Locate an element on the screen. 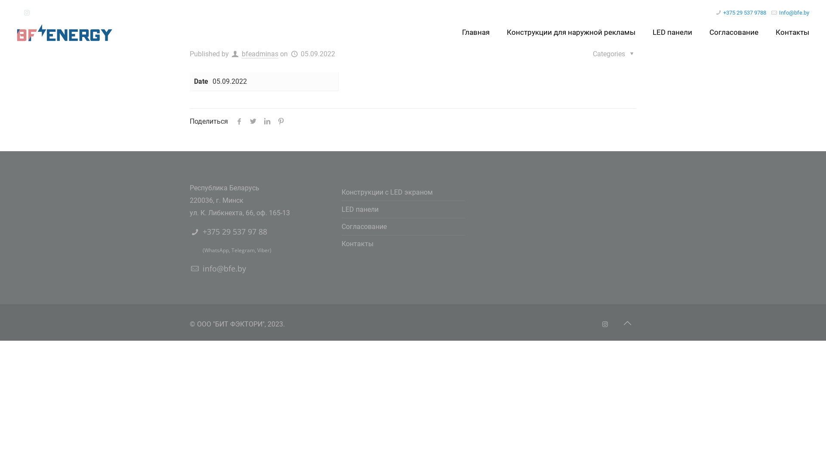 The height and width of the screenshot is (464, 826). Instagram is located at coordinates (27, 13).